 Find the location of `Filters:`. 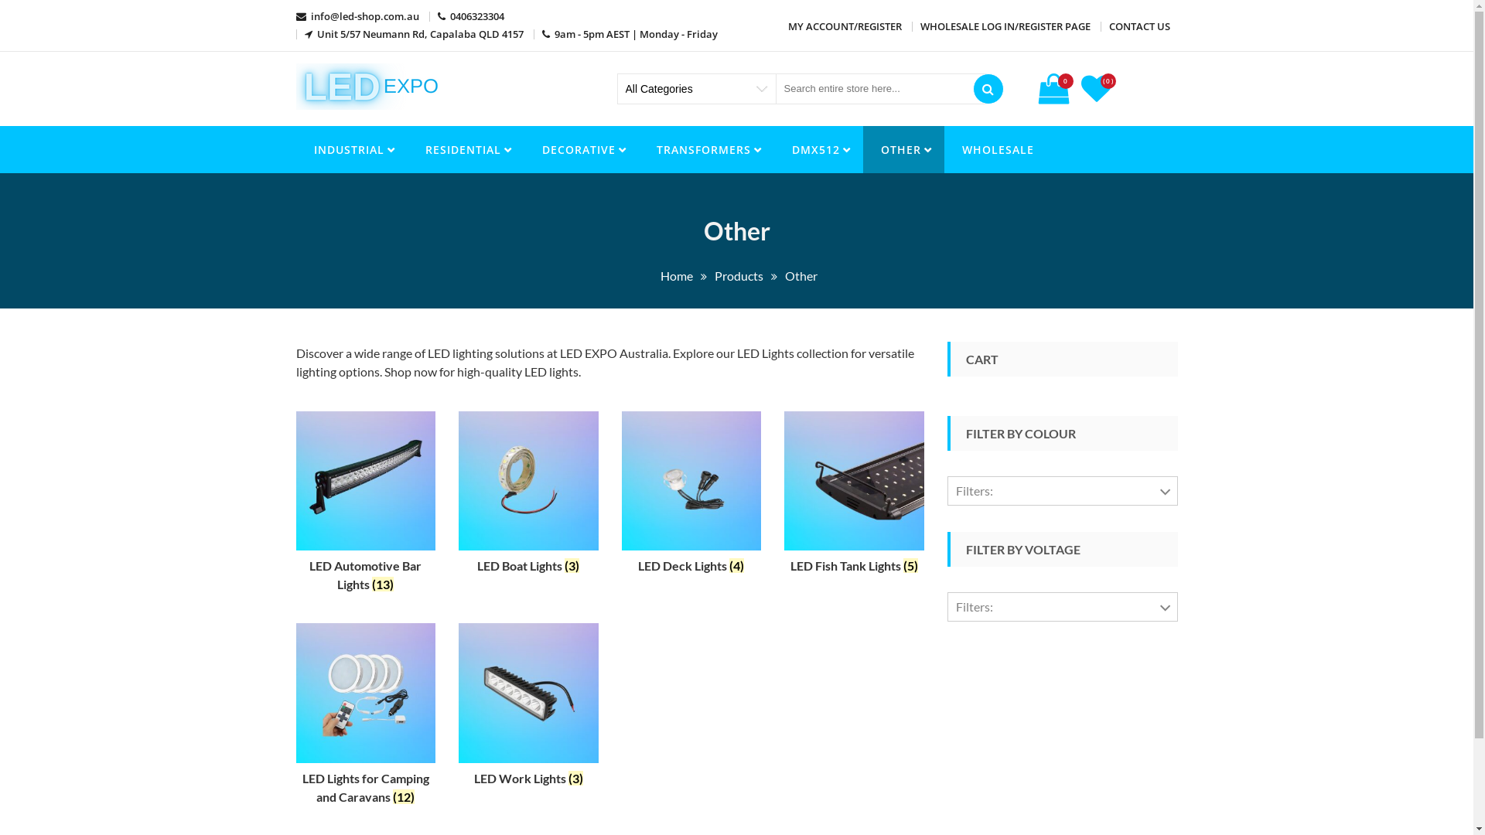

Filters: is located at coordinates (1063, 491).